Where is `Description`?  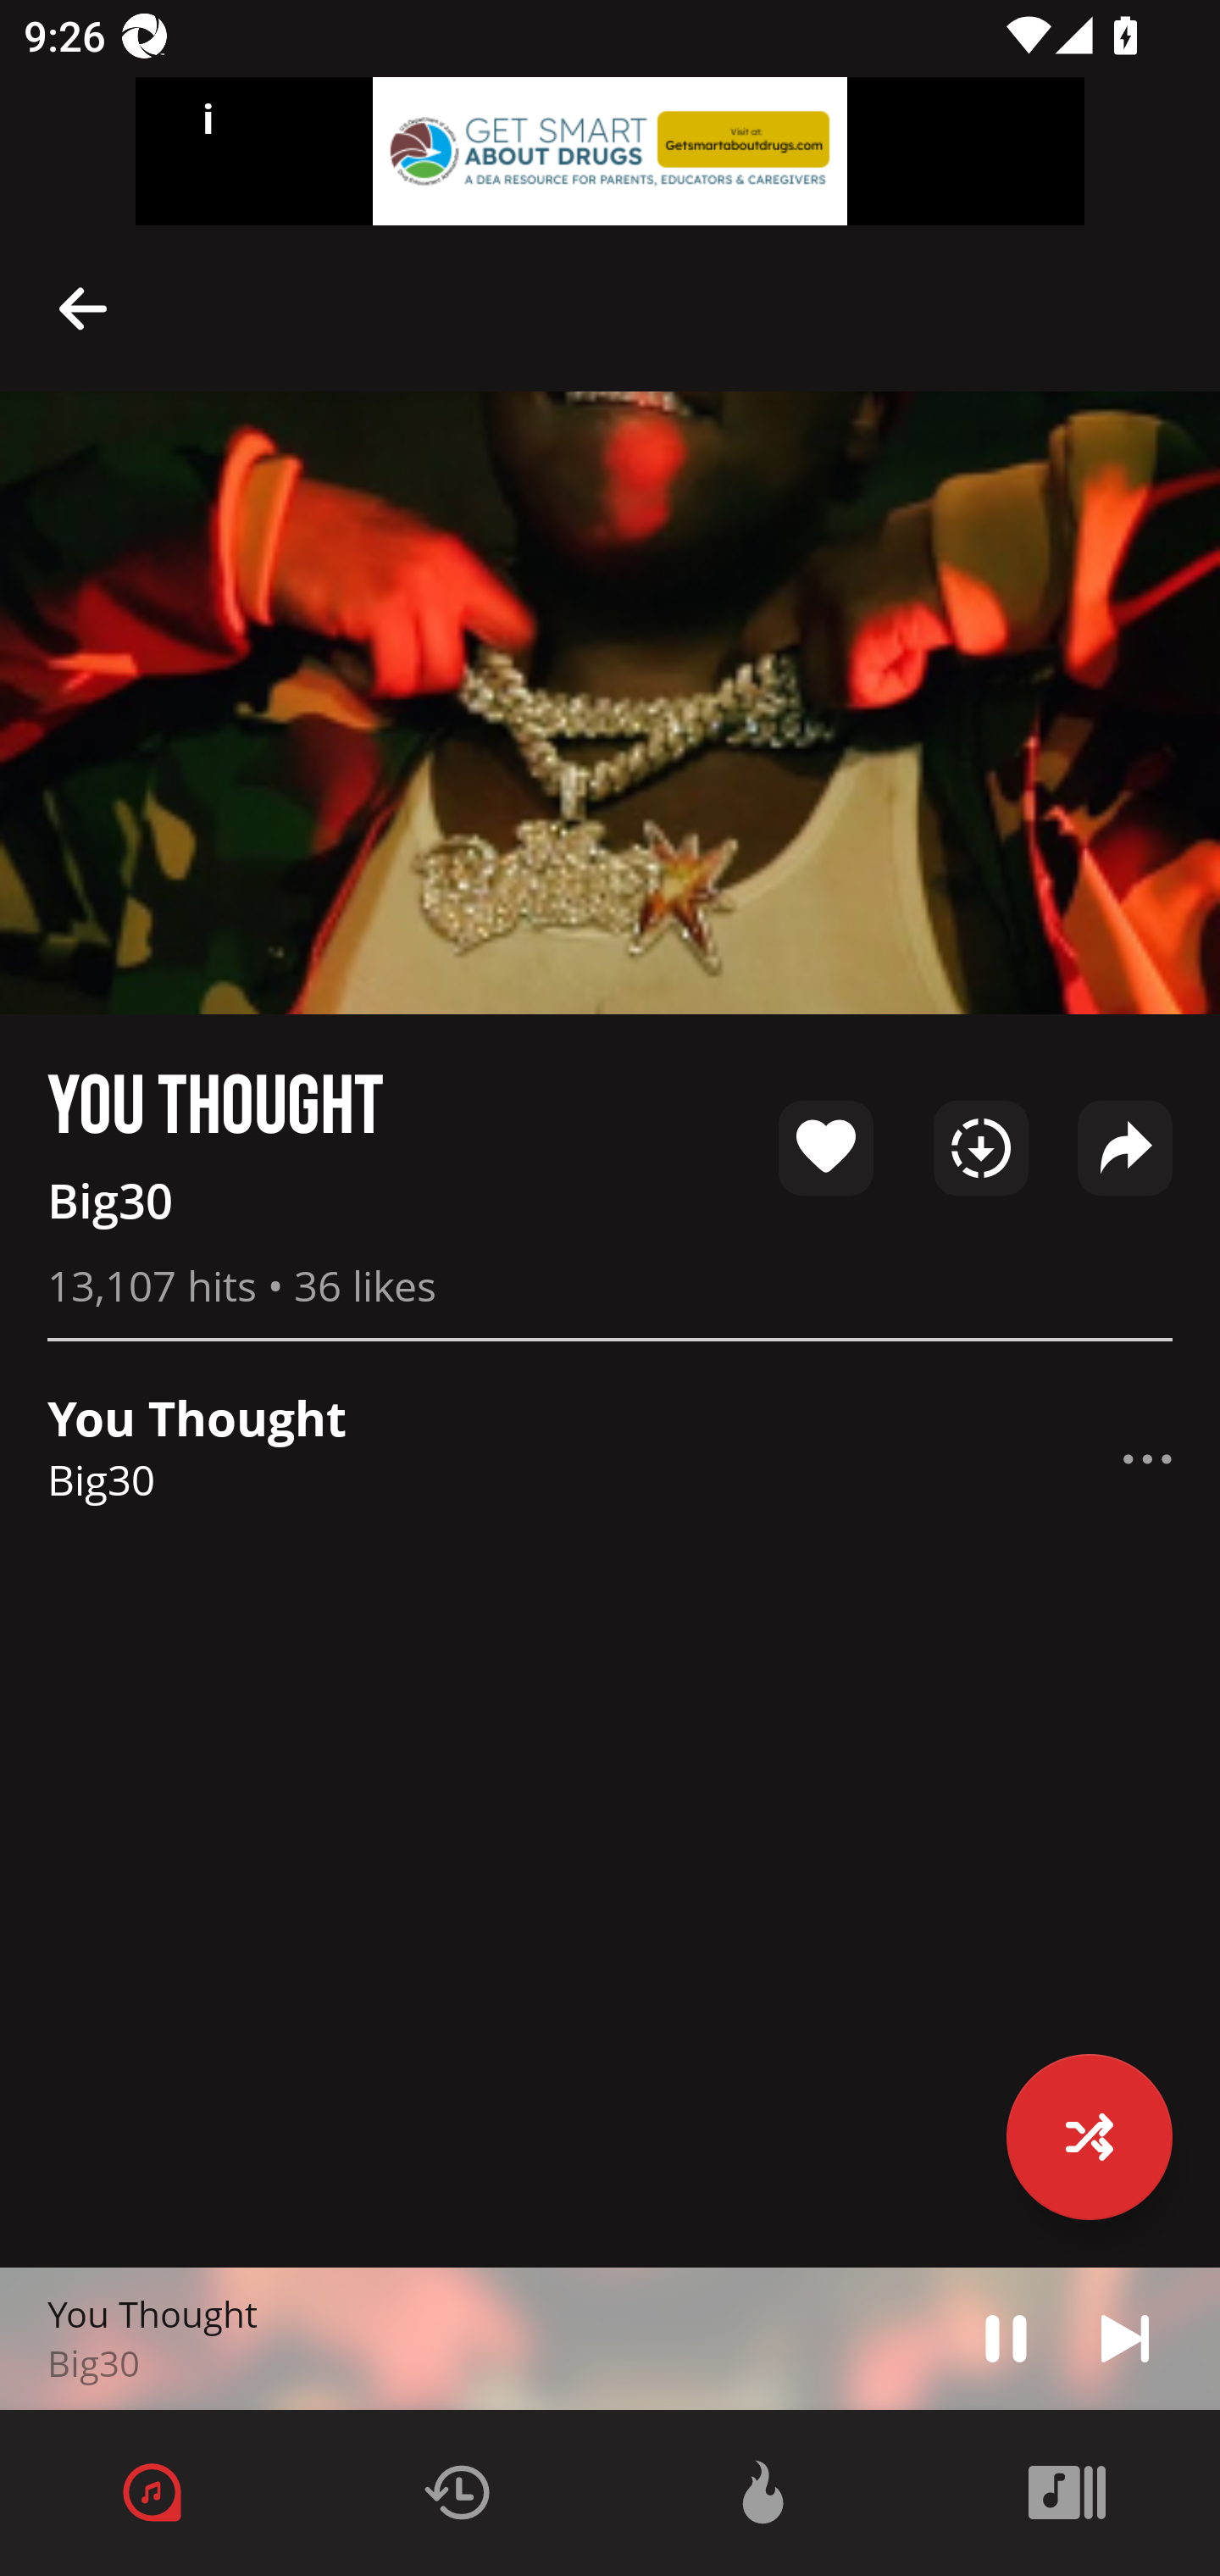
Description is located at coordinates (83, 307).